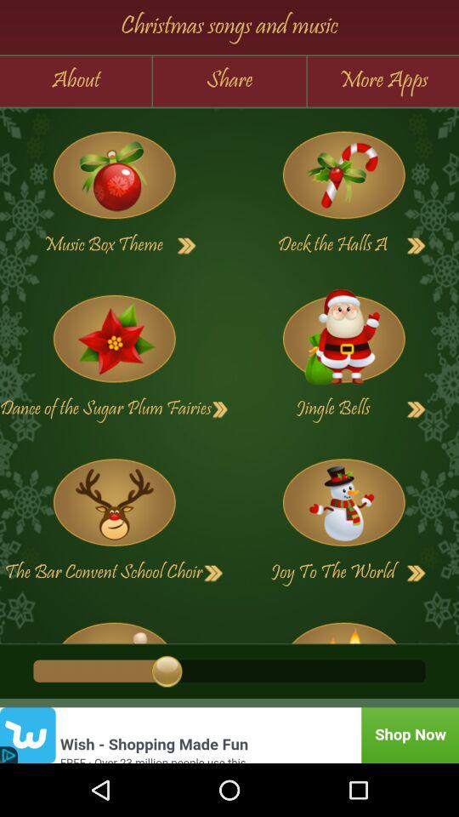 This screenshot has height=817, width=459. What do you see at coordinates (416, 574) in the screenshot?
I see `go next` at bounding box center [416, 574].